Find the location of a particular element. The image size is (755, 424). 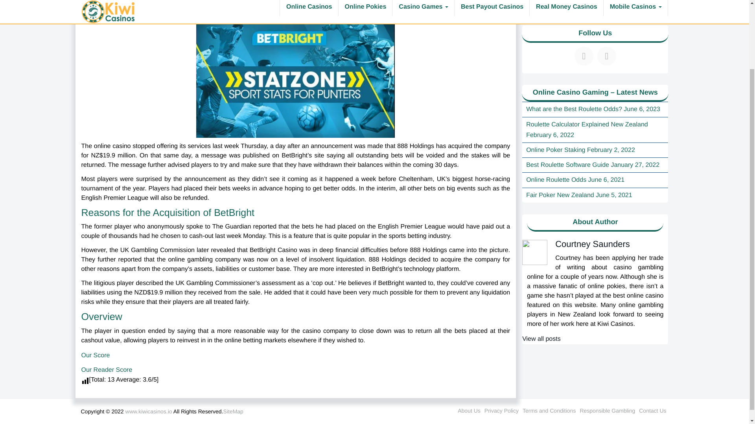

www.kiwicasinos.io is located at coordinates (149, 411).